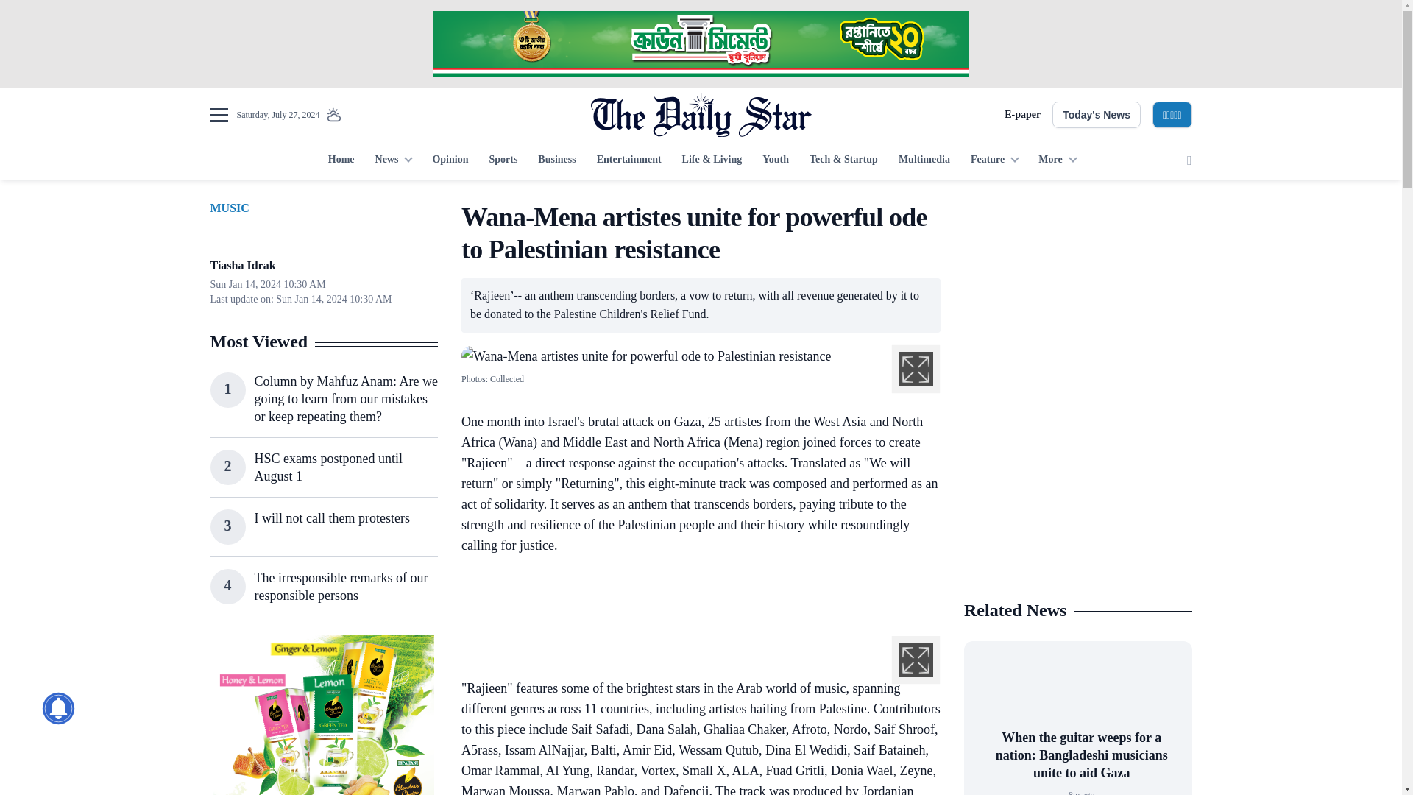  What do you see at coordinates (693, 598) in the screenshot?
I see `3rd party ad content` at bounding box center [693, 598].